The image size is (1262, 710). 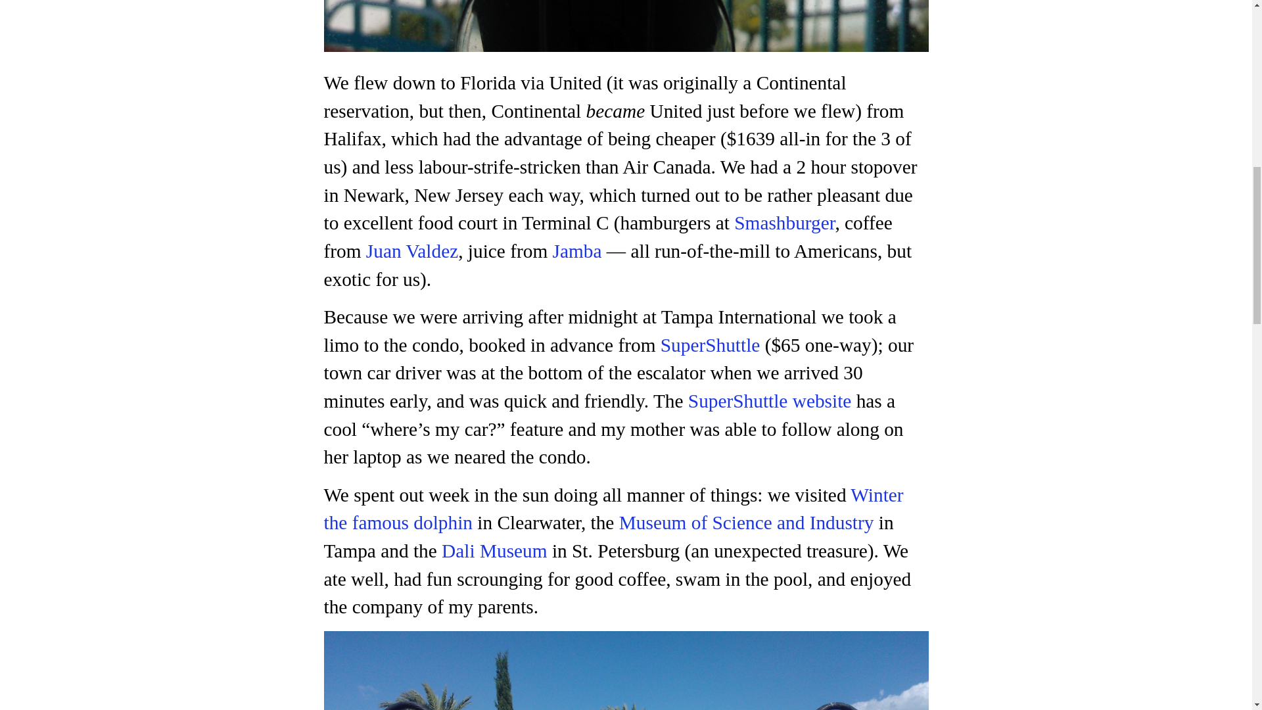 I want to click on Museum of Science and Industry, so click(x=747, y=522).